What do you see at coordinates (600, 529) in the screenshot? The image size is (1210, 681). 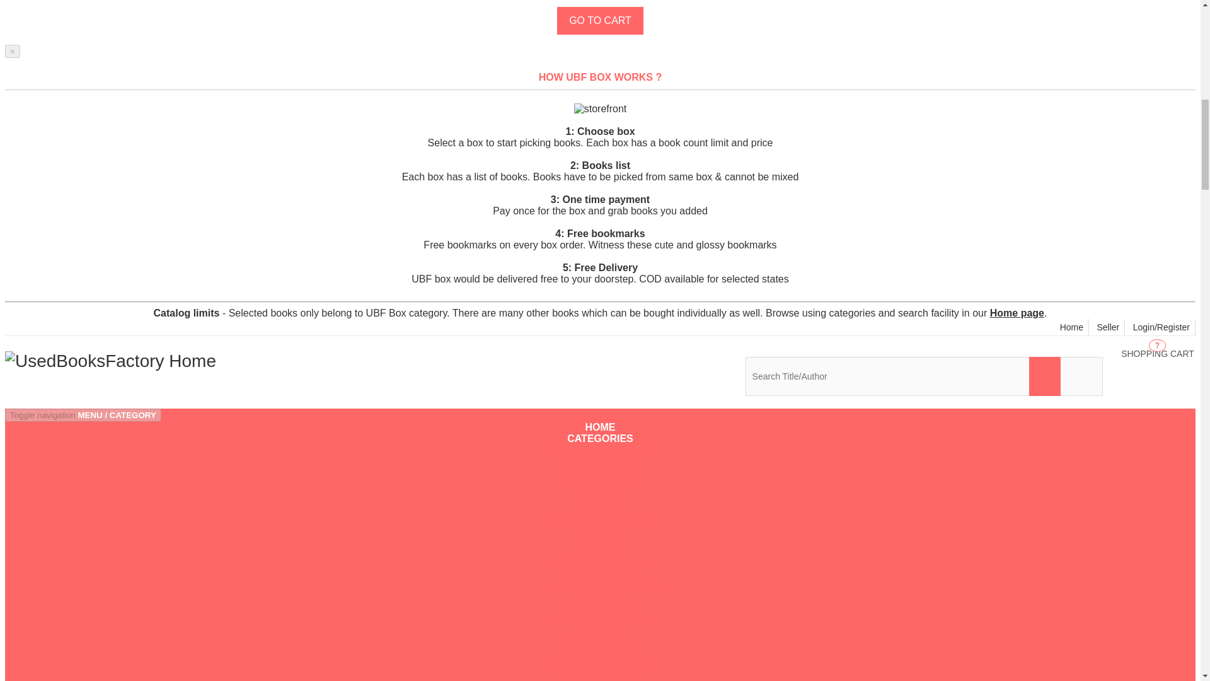 I see `Recently Added Books` at bounding box center [600, 529].